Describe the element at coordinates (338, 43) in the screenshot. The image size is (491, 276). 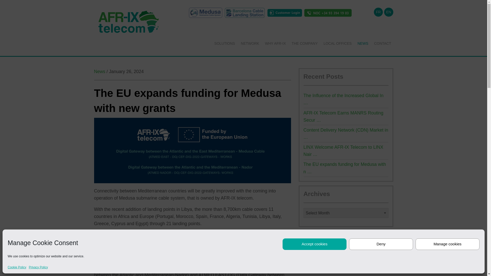
I see `LOCAL OFFICES` at that location.